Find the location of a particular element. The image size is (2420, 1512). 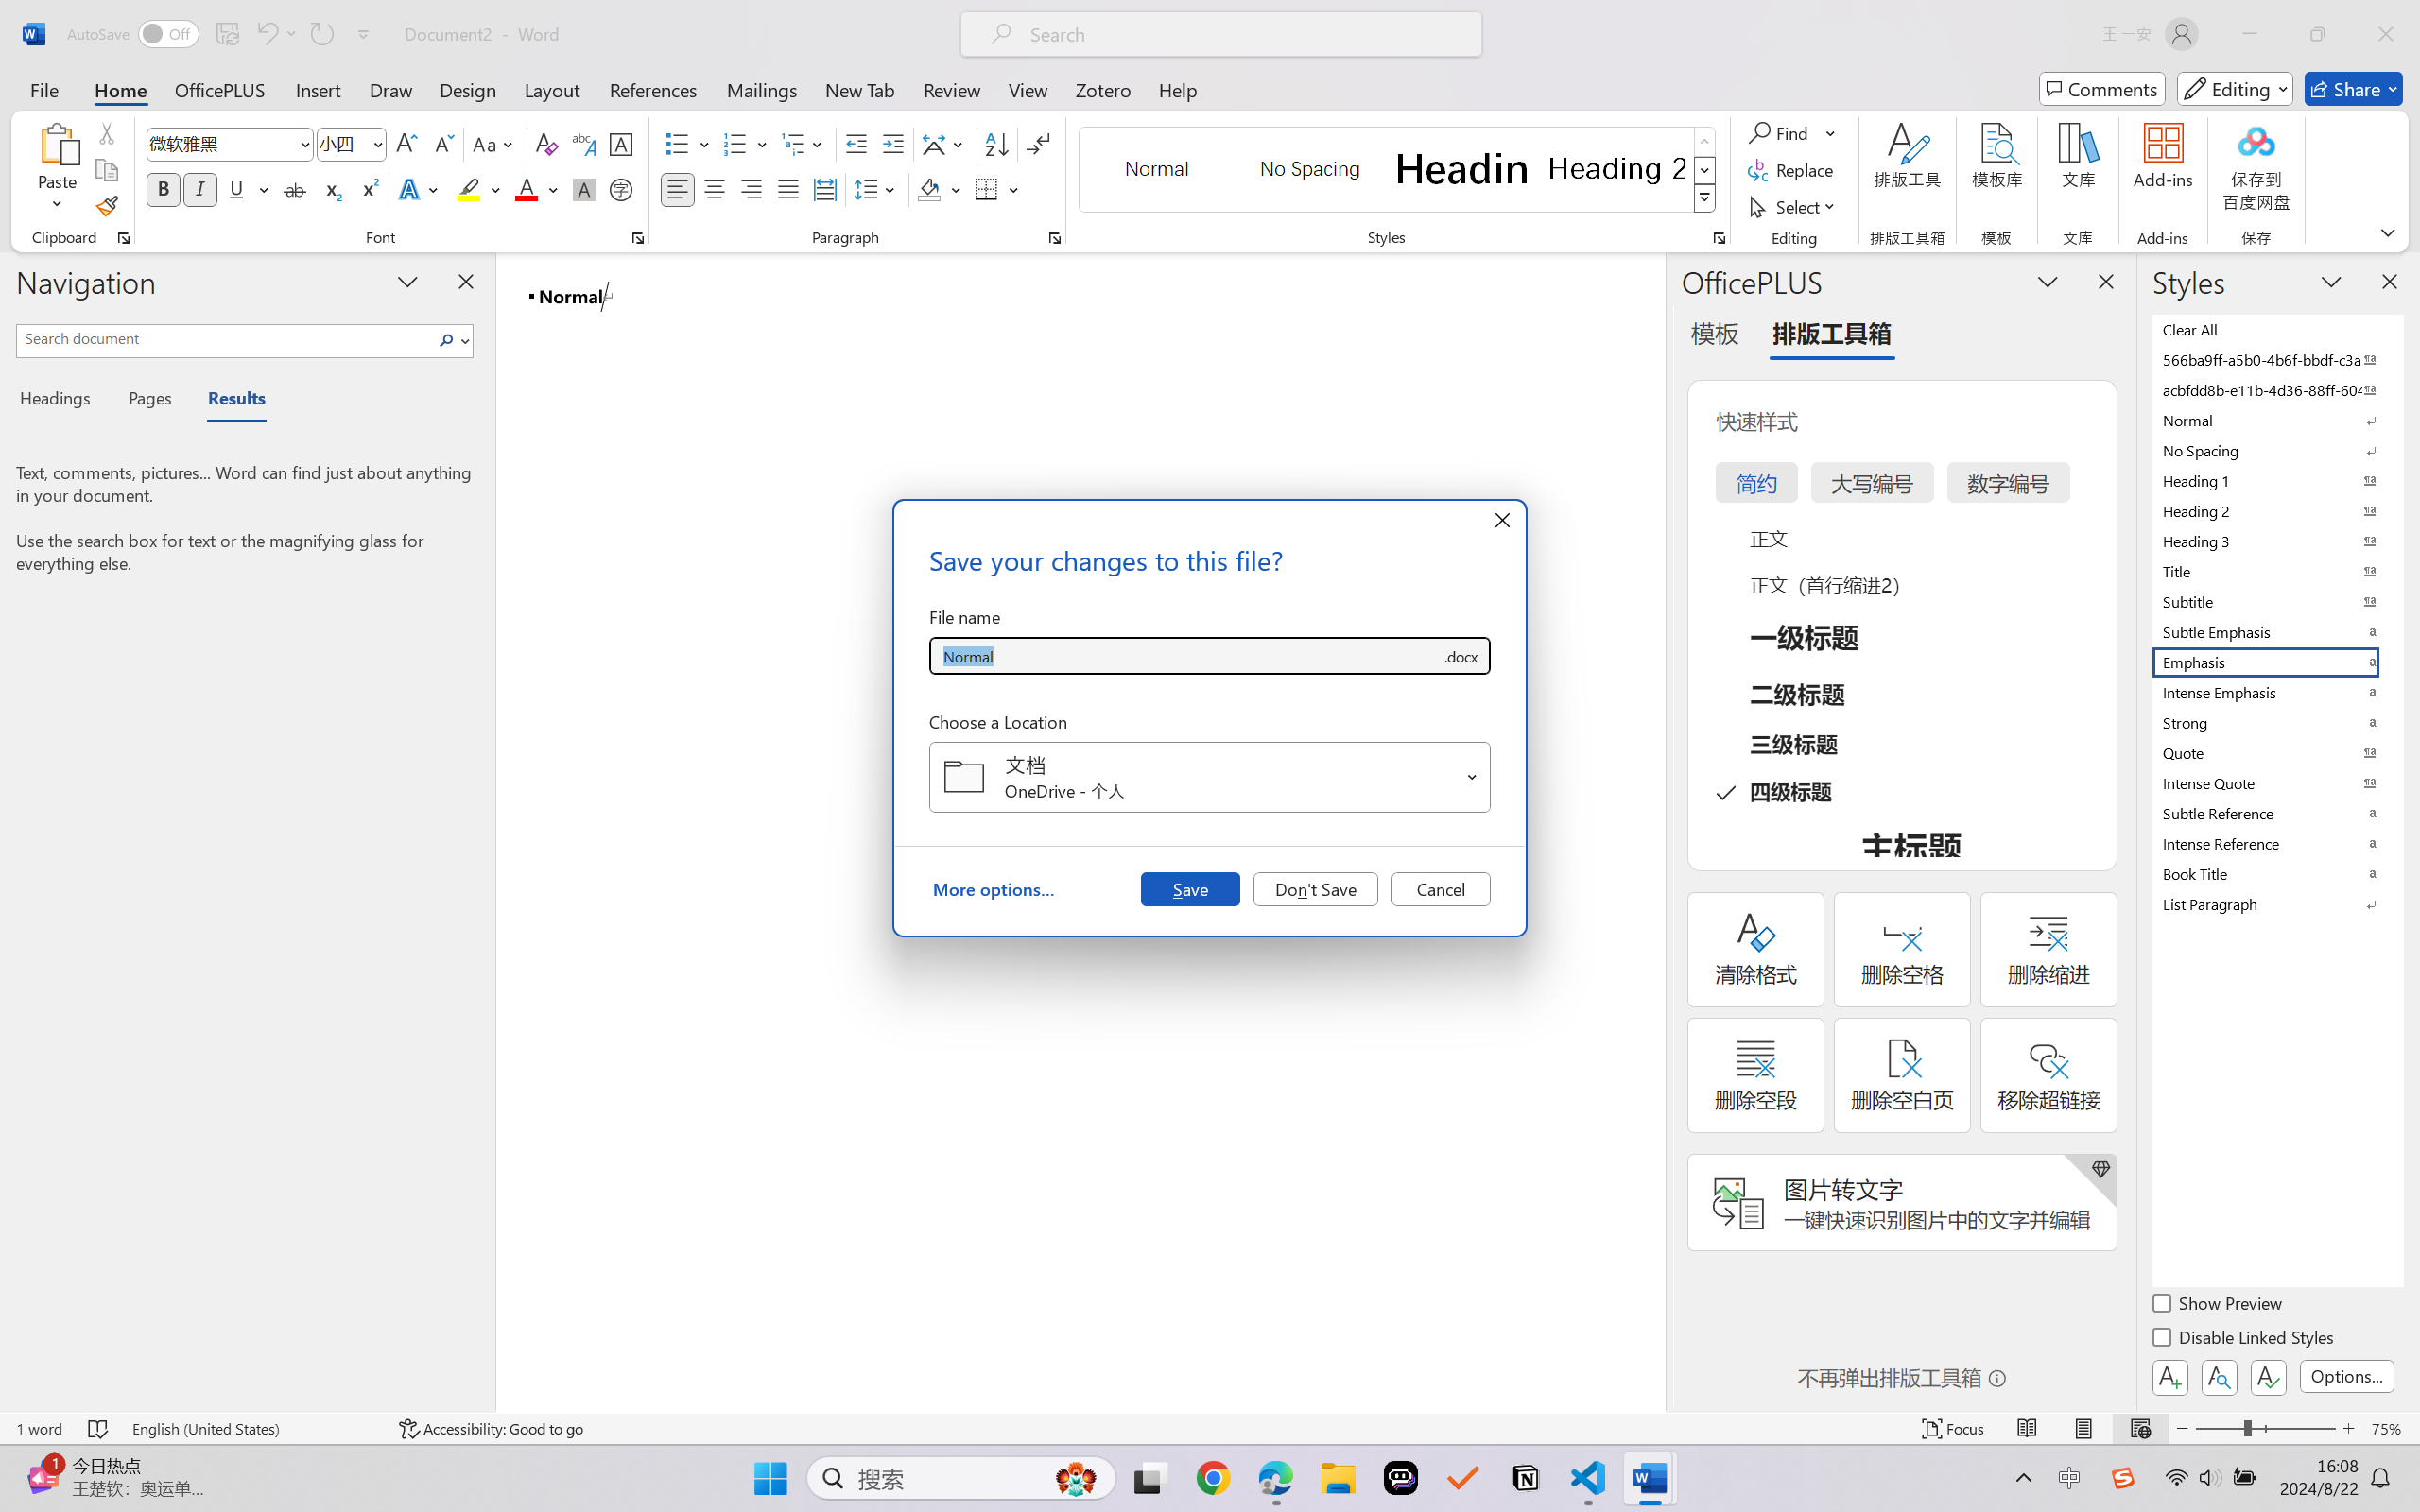

Title is located at coordinates (2276, 571).